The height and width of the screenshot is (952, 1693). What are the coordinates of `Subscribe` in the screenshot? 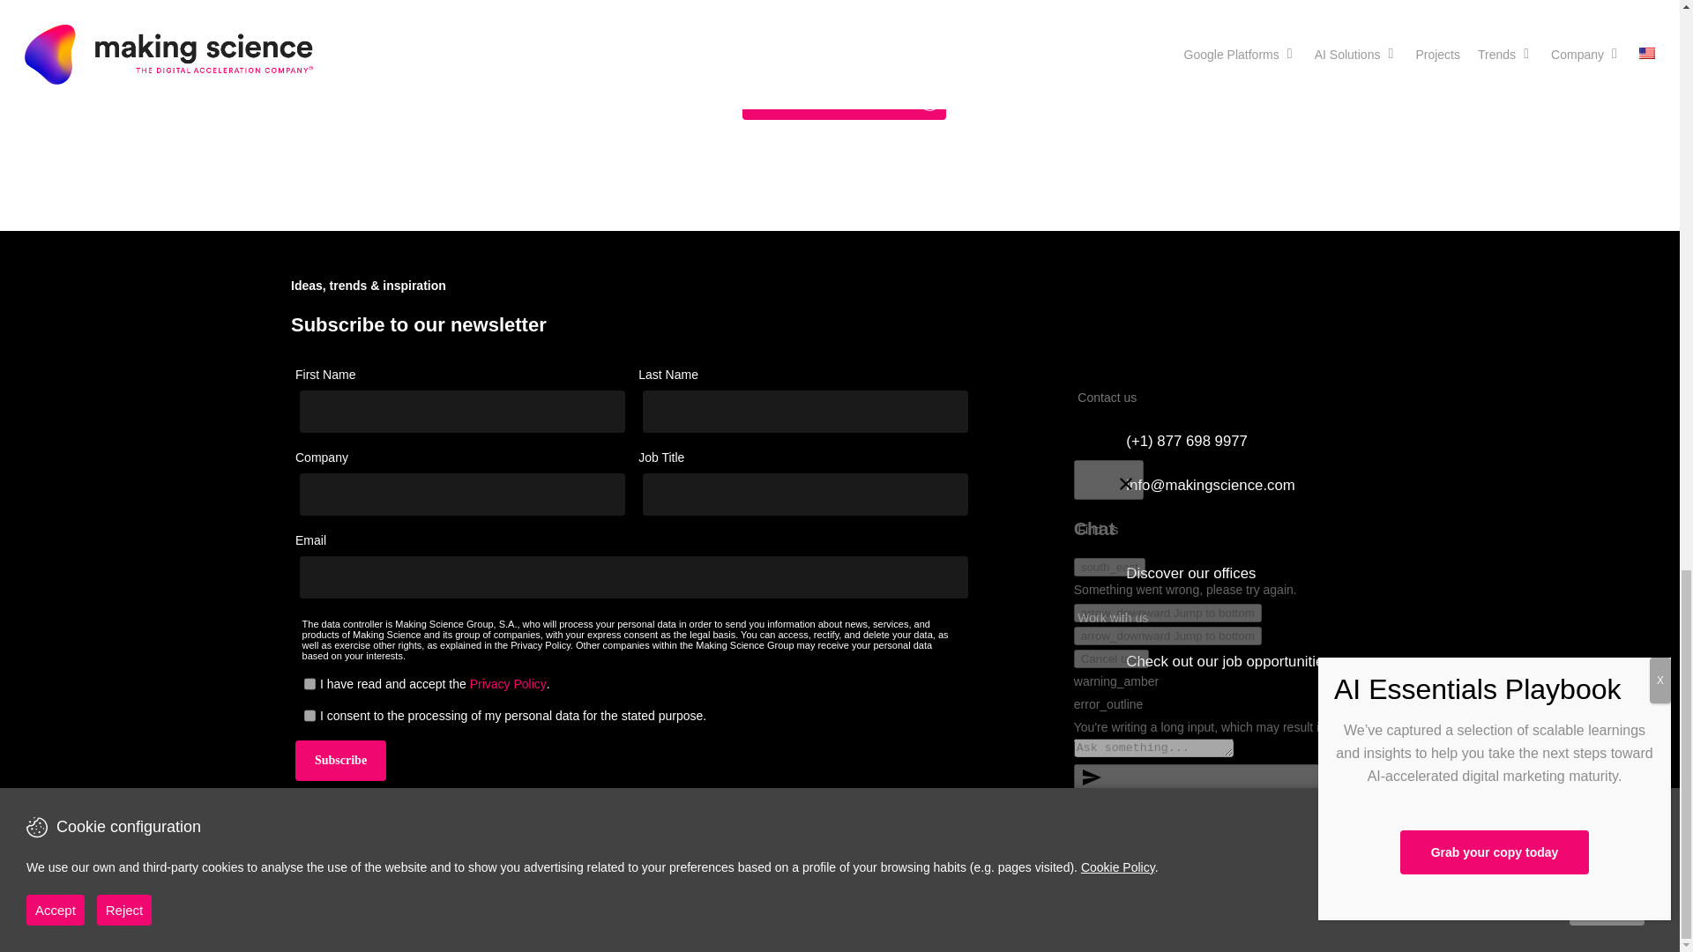 It's located at (340, 760).